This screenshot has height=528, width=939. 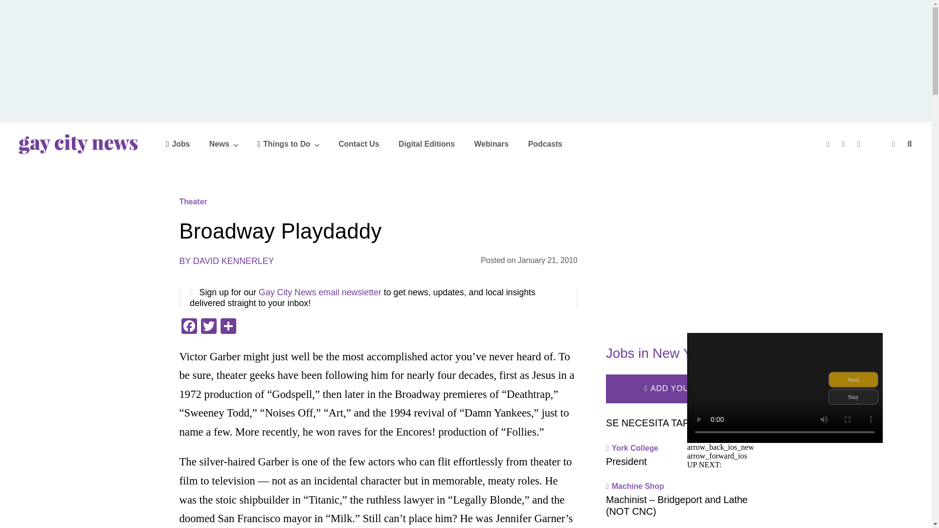 I want to click on News, so click(x=224, y=144).